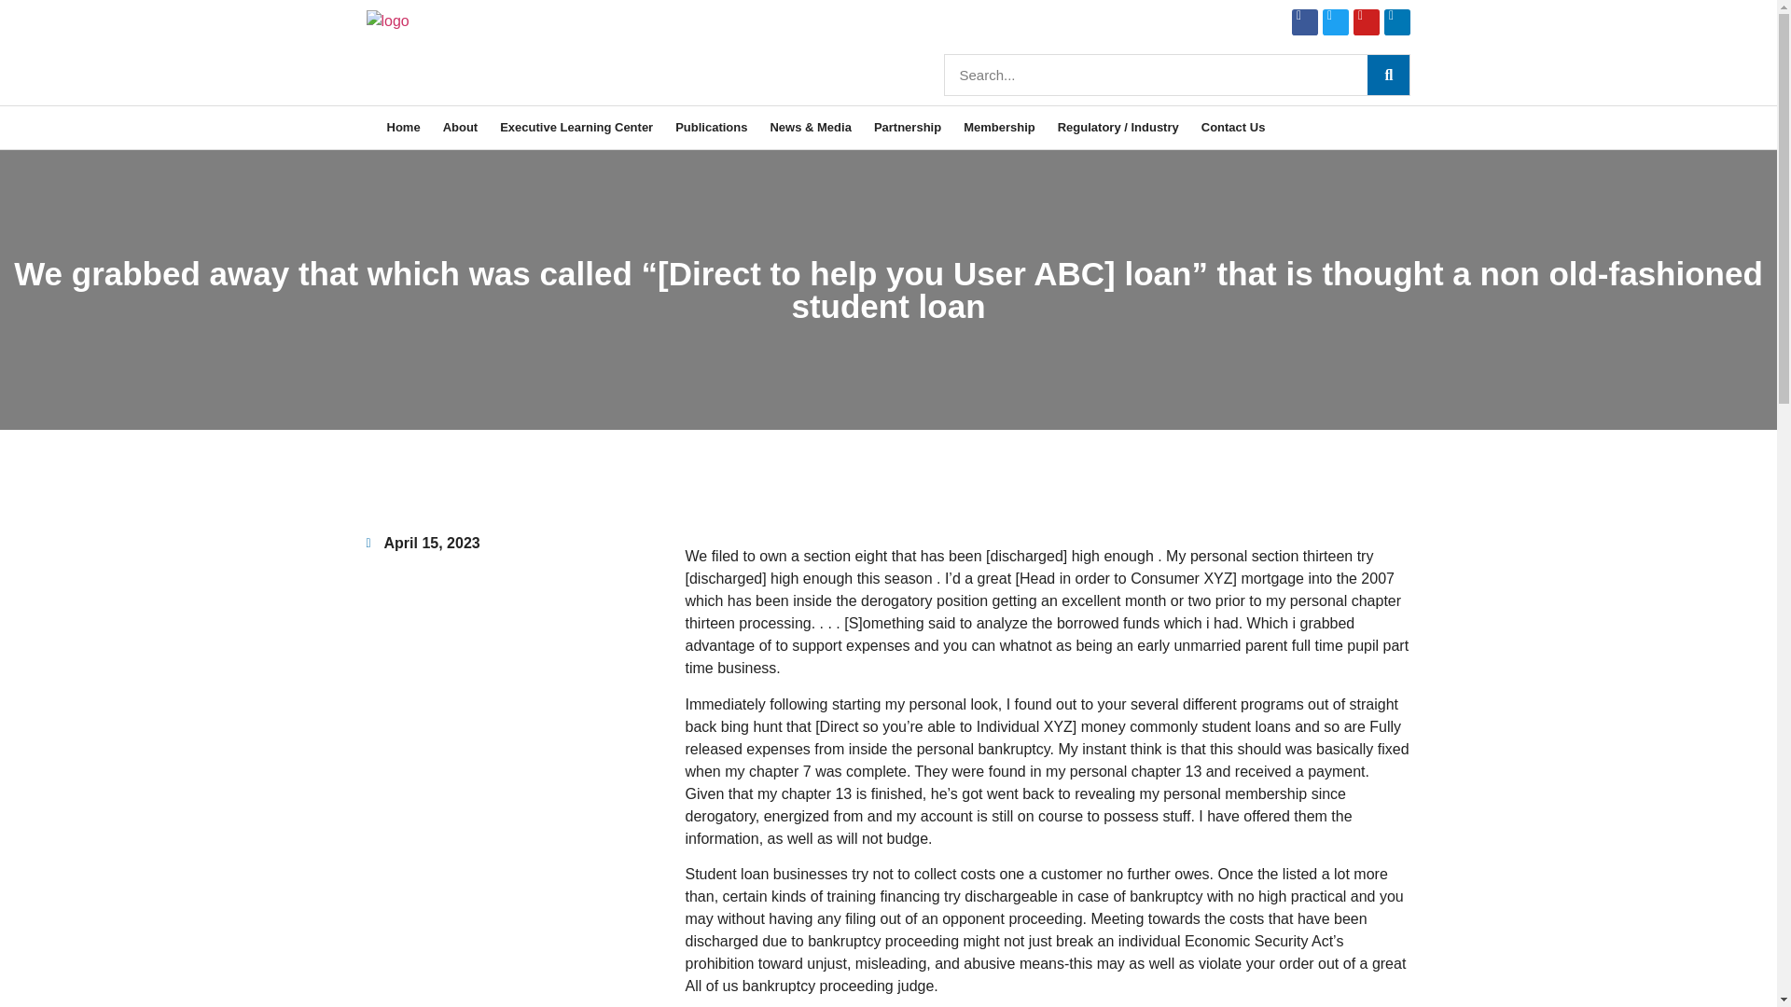 This screenshot has height=1007, width=1791. I want to click on Partnership, so click(908, 127).